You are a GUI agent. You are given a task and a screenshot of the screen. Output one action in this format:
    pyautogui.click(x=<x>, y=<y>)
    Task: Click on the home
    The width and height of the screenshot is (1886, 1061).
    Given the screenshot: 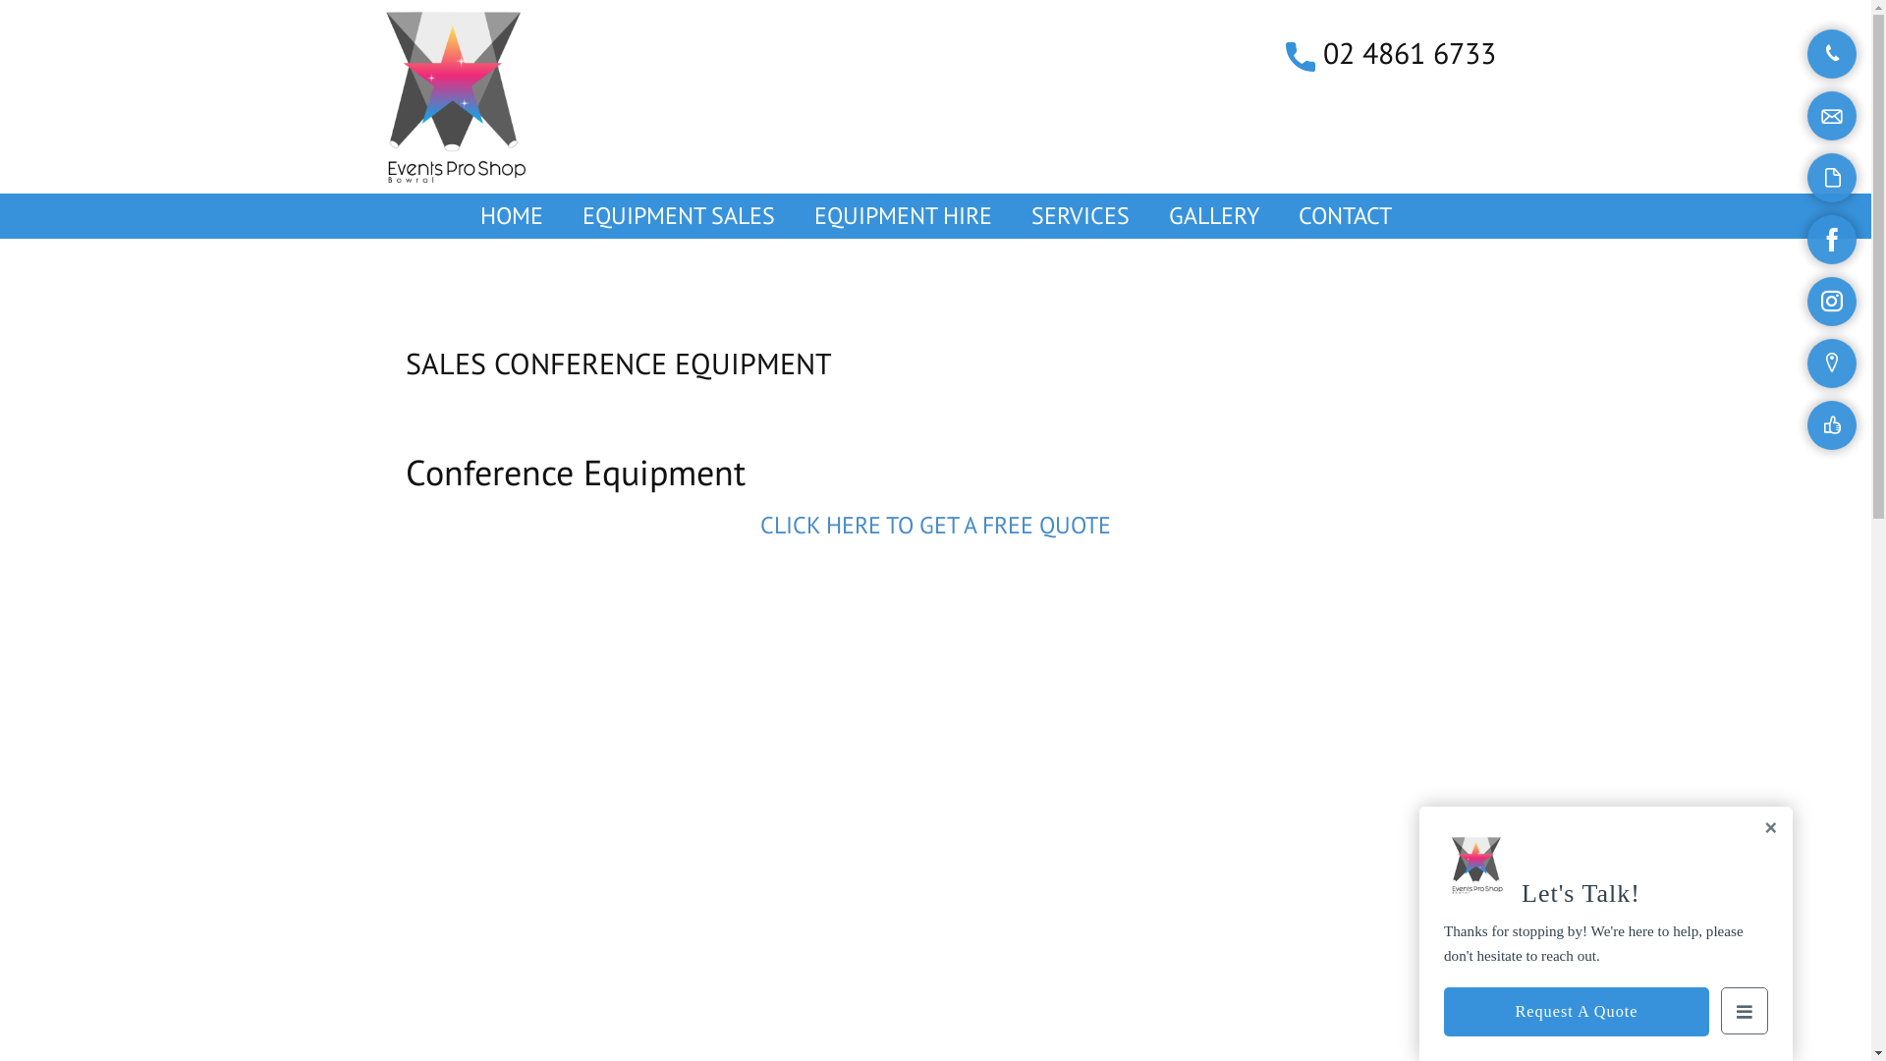 What is the action you would take?
    pyautogui.click(x=456, y=96)
    